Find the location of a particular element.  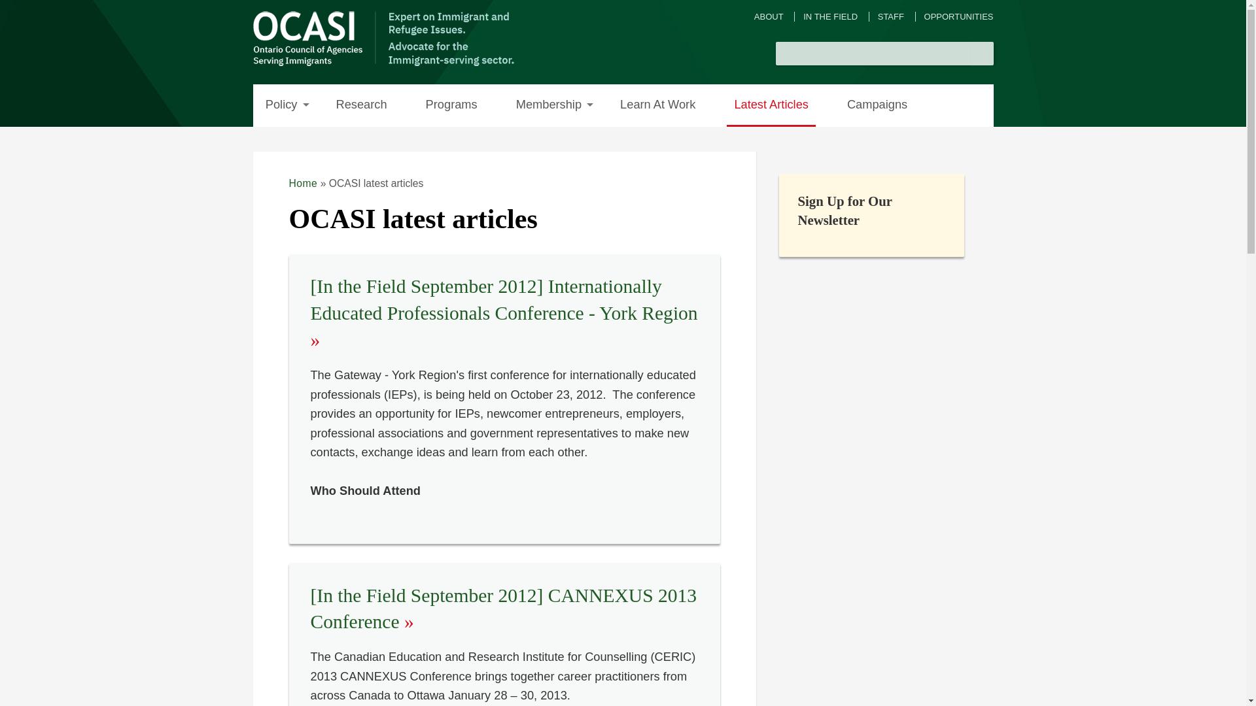

Policy is located at coordinates (280, 105).